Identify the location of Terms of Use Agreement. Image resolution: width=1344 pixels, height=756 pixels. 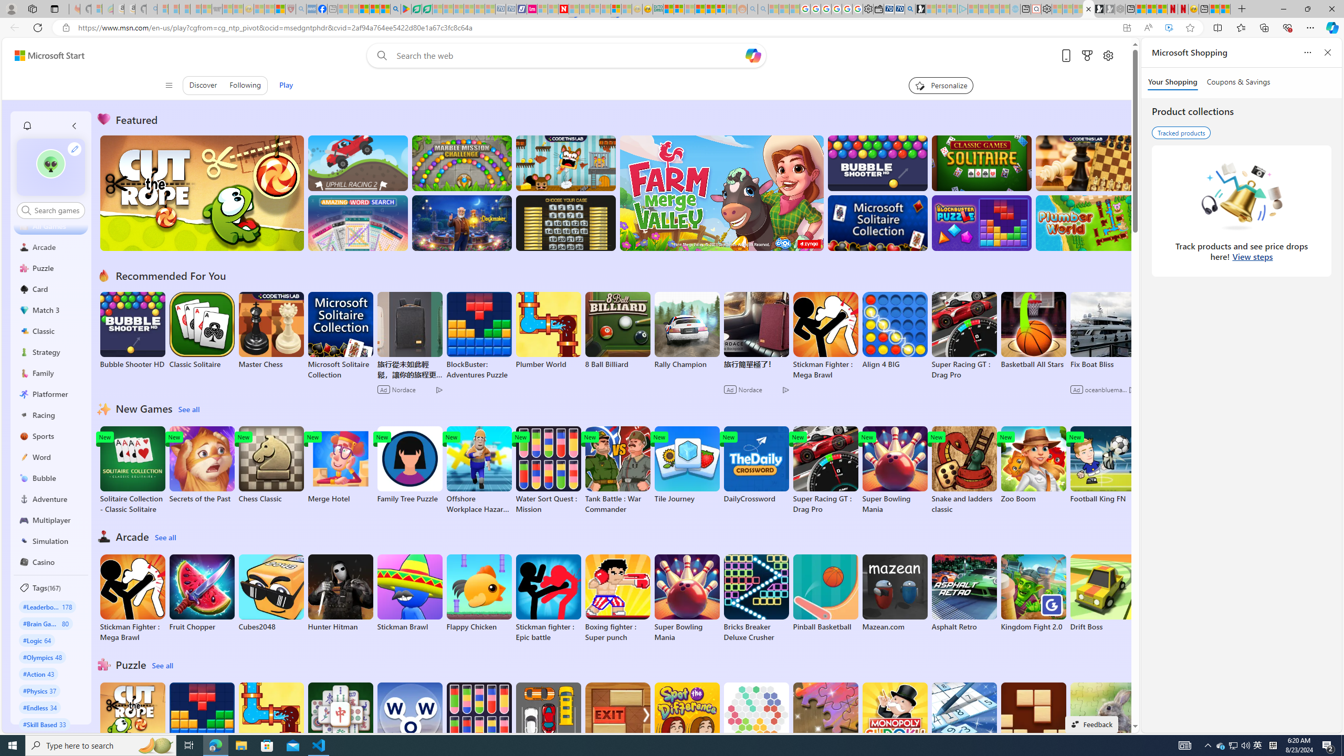
(416, 9).